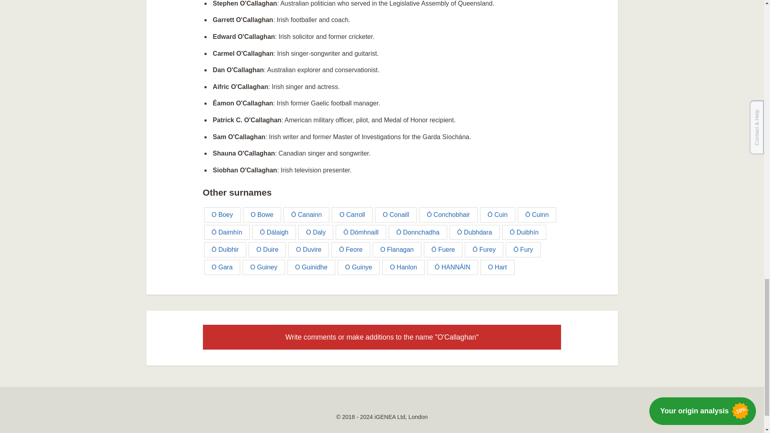 The image size is (770, 433). Describe the element at coordinates (308, 249) in the screenshot. I see `Origin and meaning surname O Duvire` at that location.